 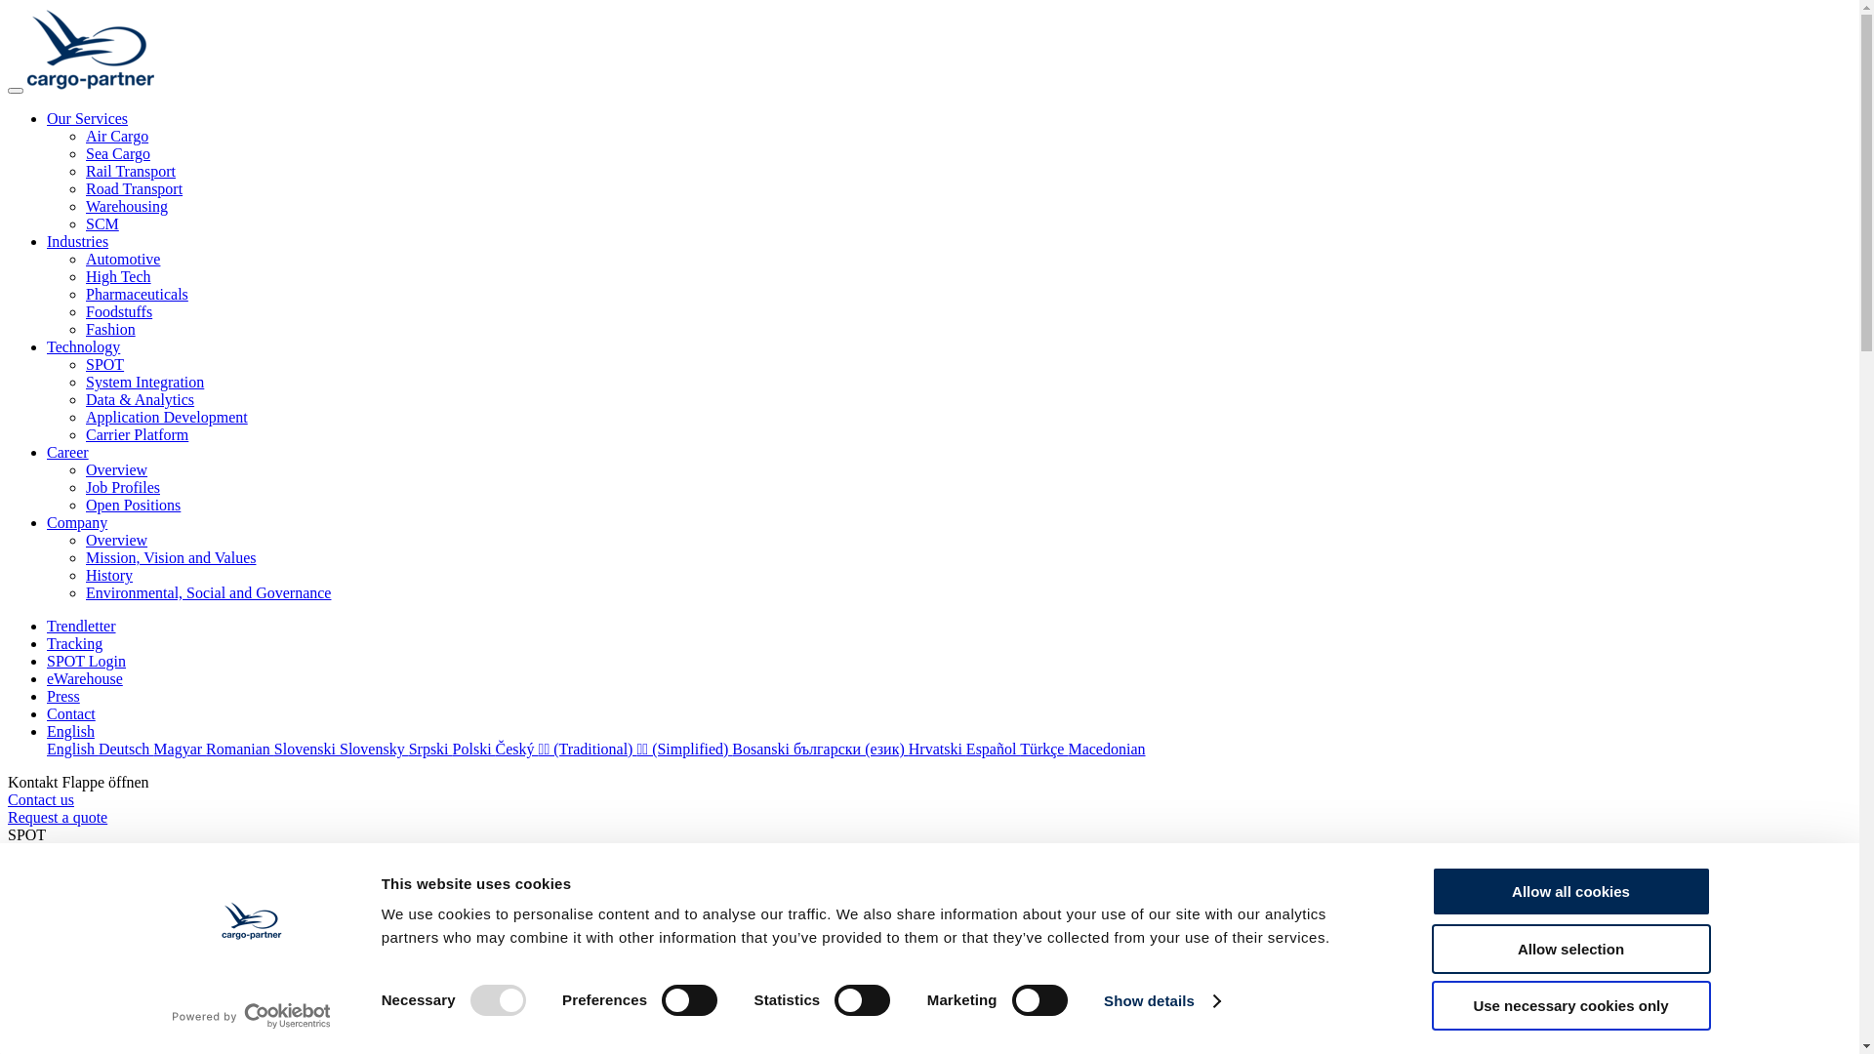 What do you see at coordinates (105, 365) in the screenshot?
I see `SPOT` at bounding box center [105, 365].